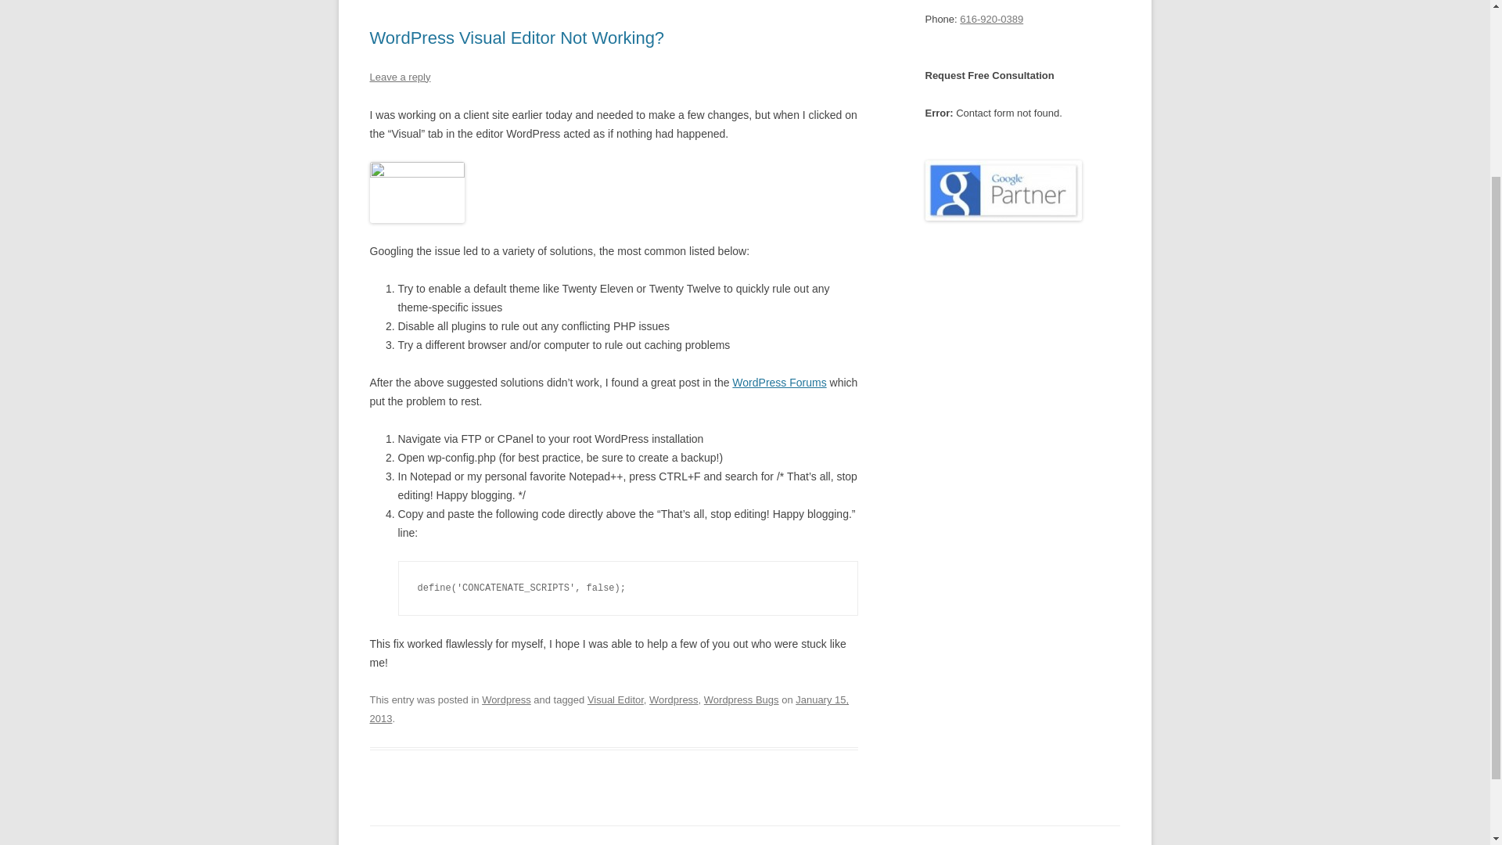  What do you see at coordinates (507, 699) in the screenshot?
I see `Wordpress` at bounding box center [507, 699].